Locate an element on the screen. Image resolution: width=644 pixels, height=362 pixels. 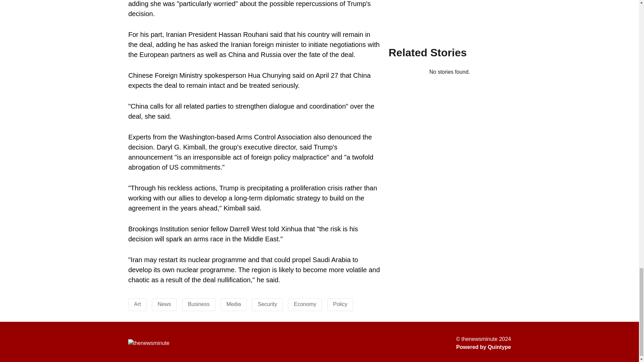
Art is located at coordinates (138, 304).